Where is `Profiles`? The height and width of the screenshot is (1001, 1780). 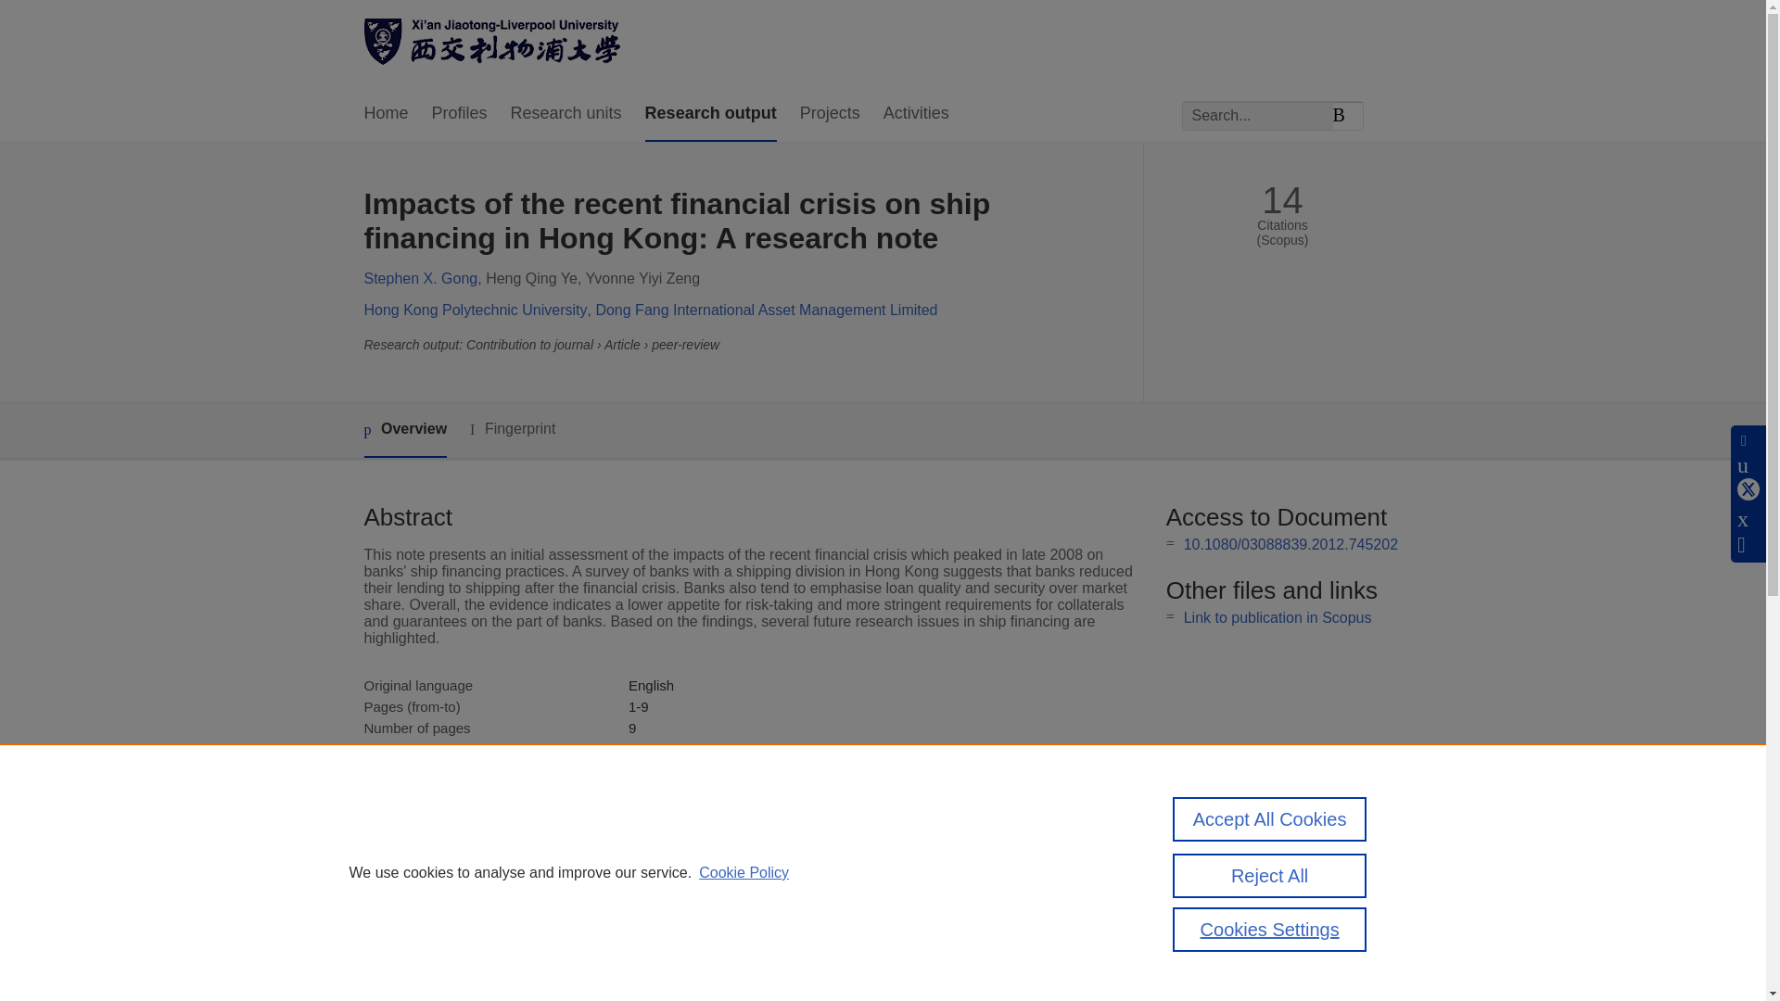 Profiles is located at coordinates (460, 114).